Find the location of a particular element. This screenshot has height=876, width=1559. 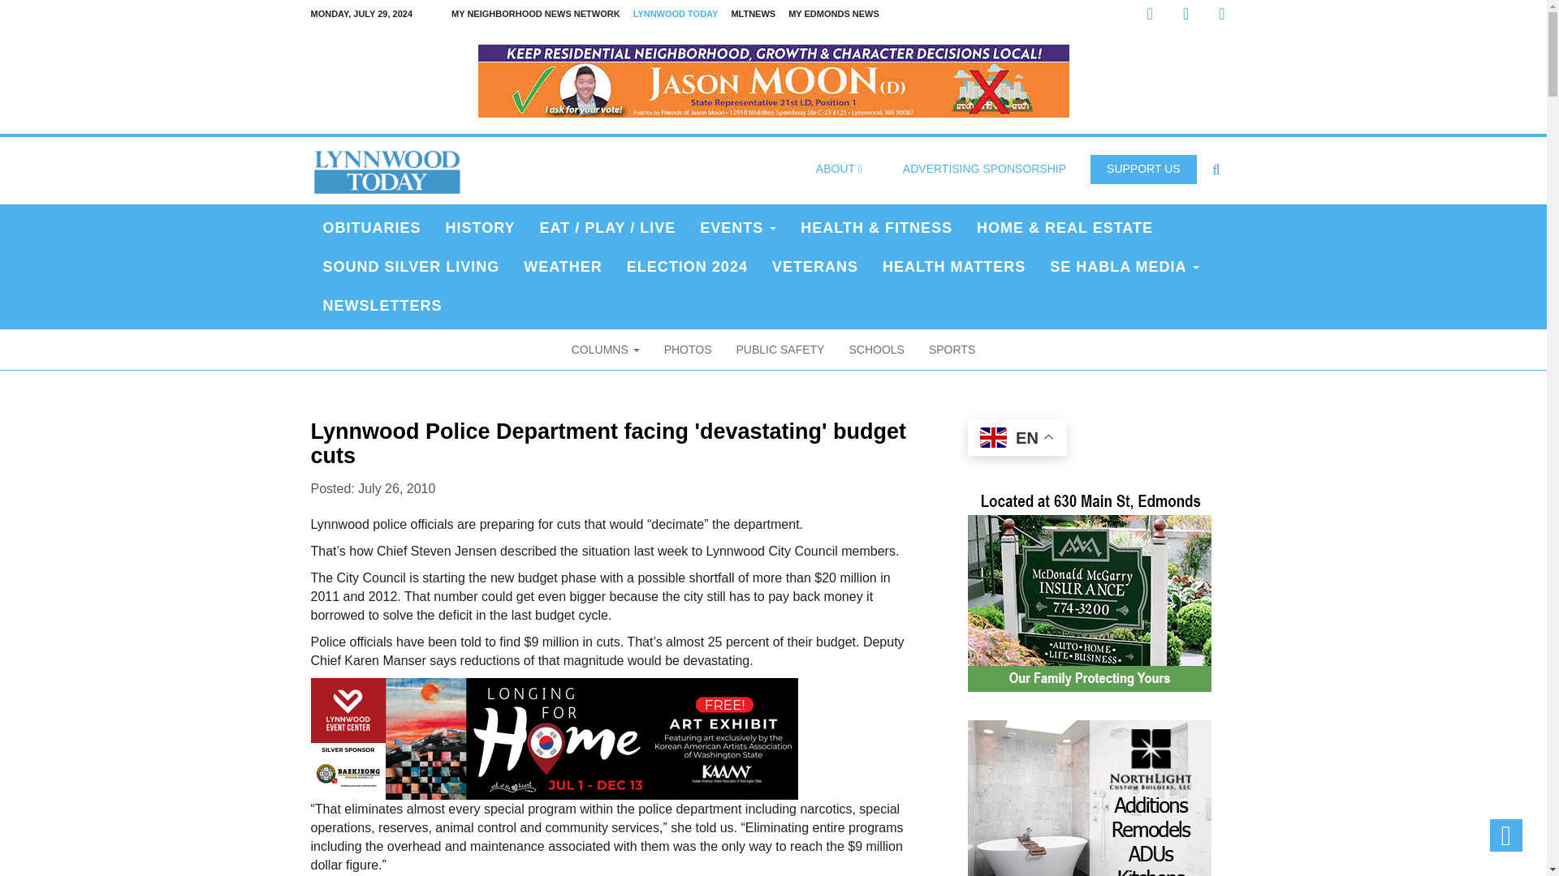

SUPPORT US is located at coordinates (1143, 169).